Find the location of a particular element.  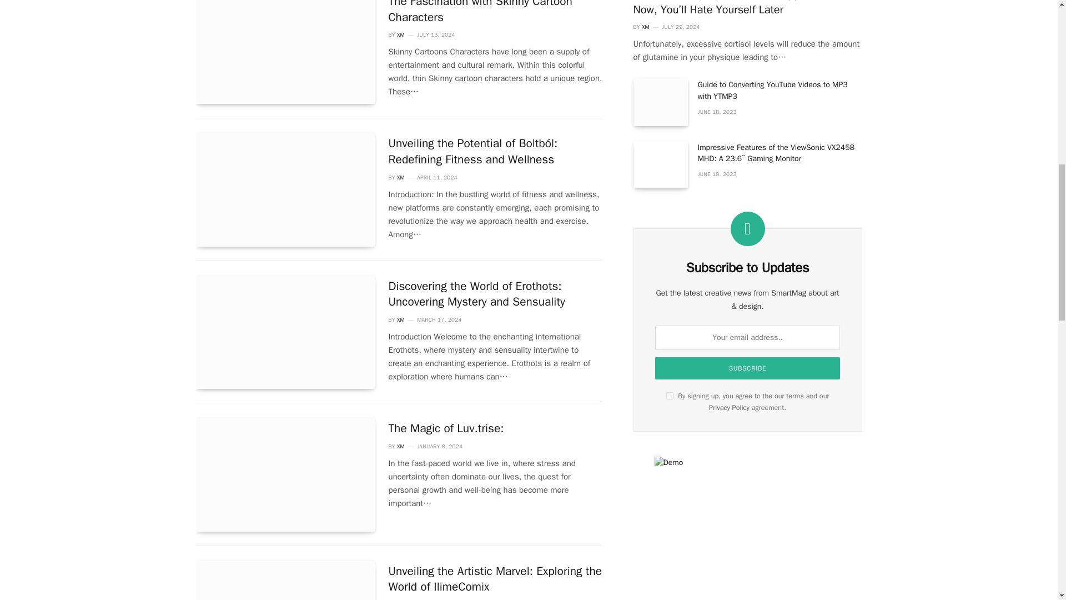

Posts by XM is located at coordinates (401, 34).